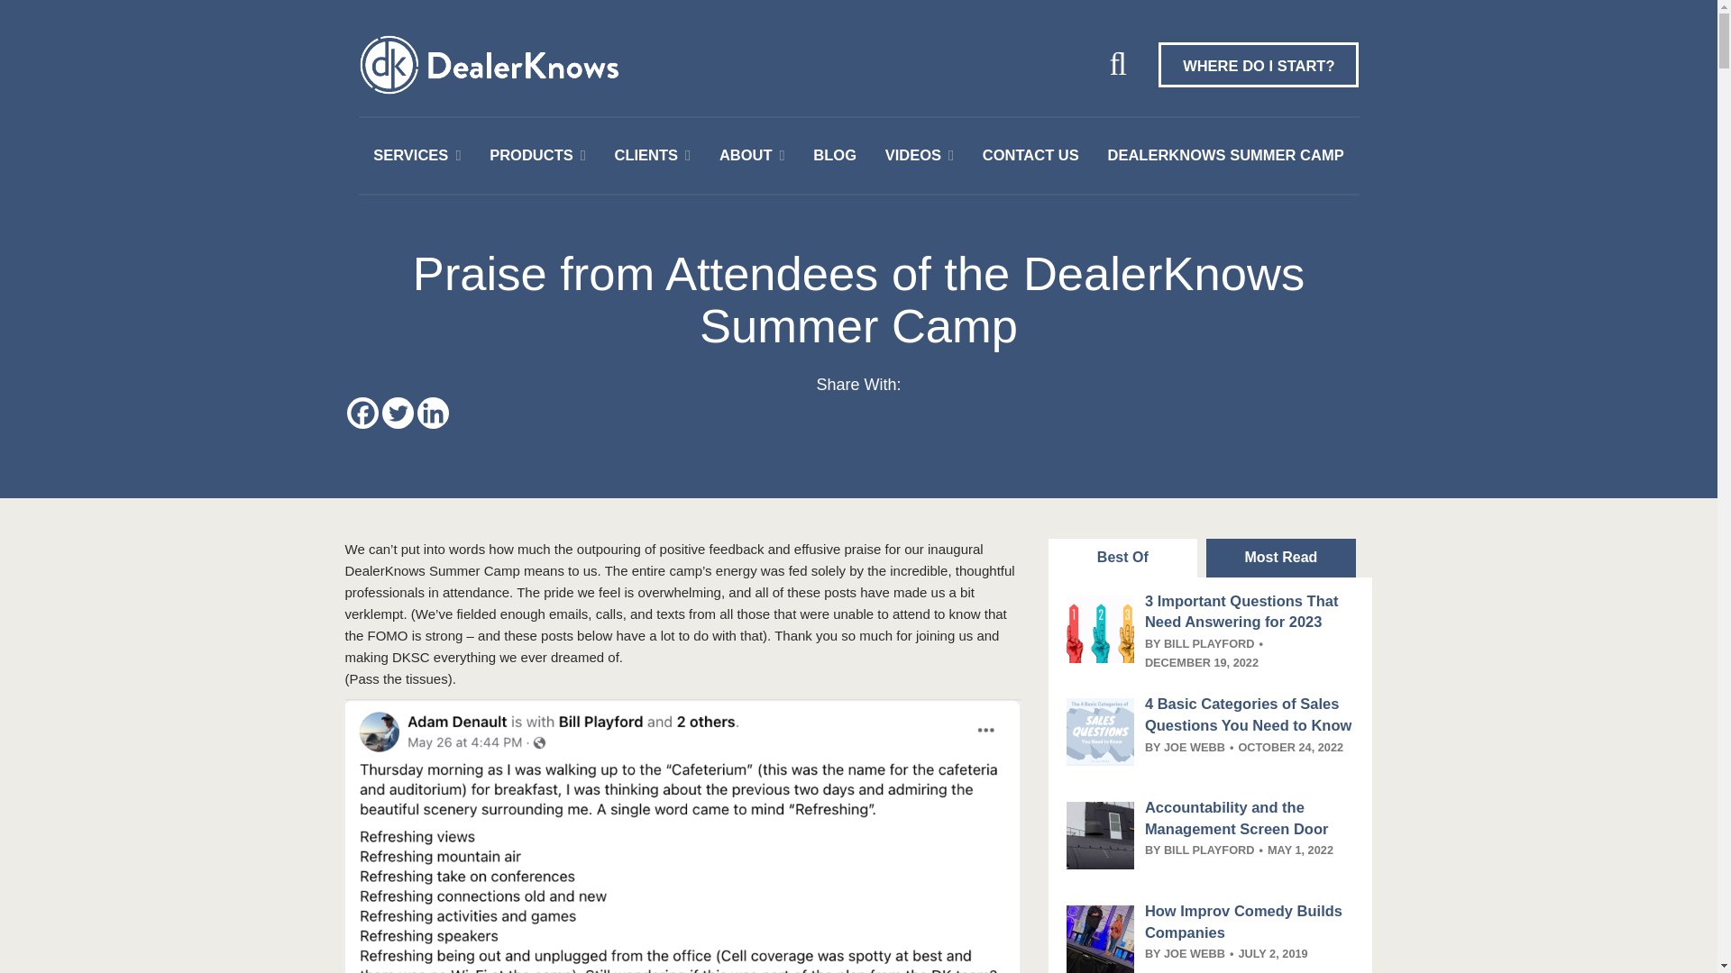  I want to click on SERVICES, so click(411, 155).